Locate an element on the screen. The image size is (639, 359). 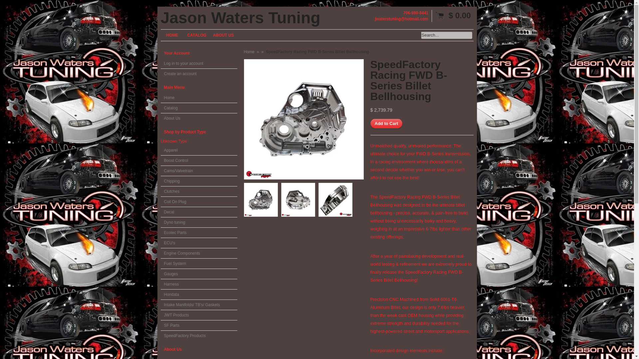
Apparel is located at coordinates (198, 150).